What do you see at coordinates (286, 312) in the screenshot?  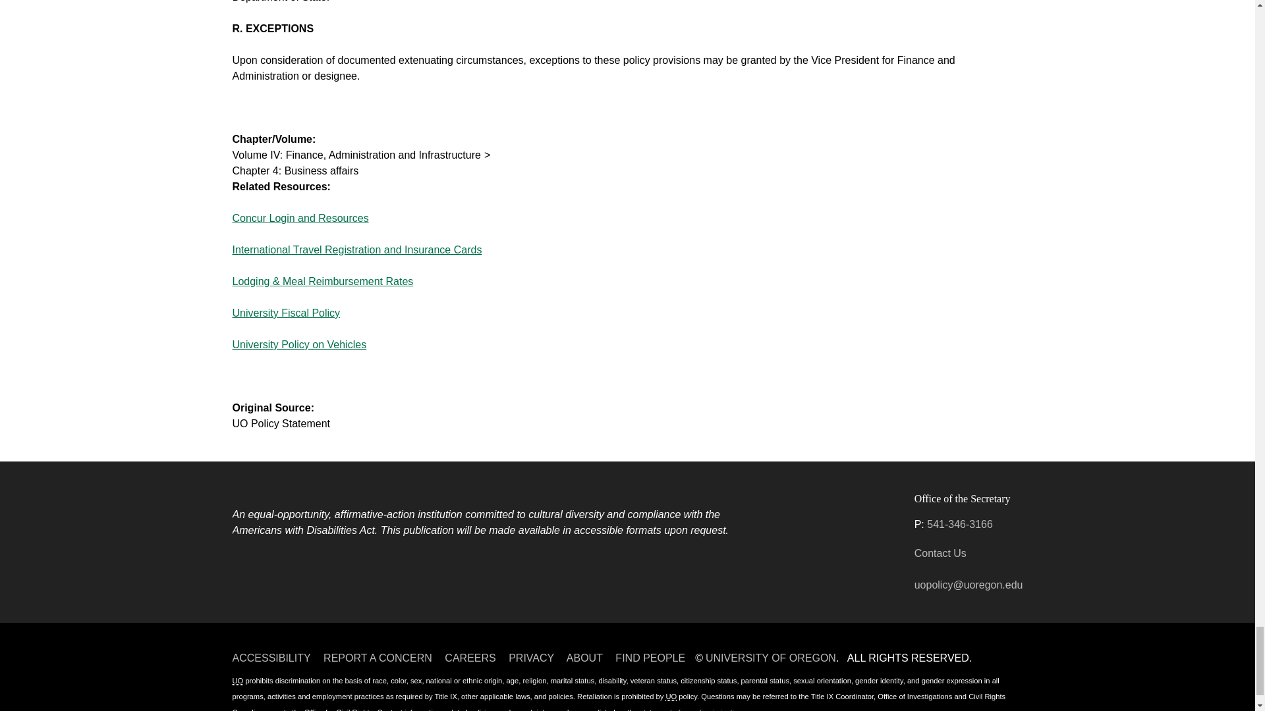 I see `University Fiscal Policy` at bounding box center [286, 312].